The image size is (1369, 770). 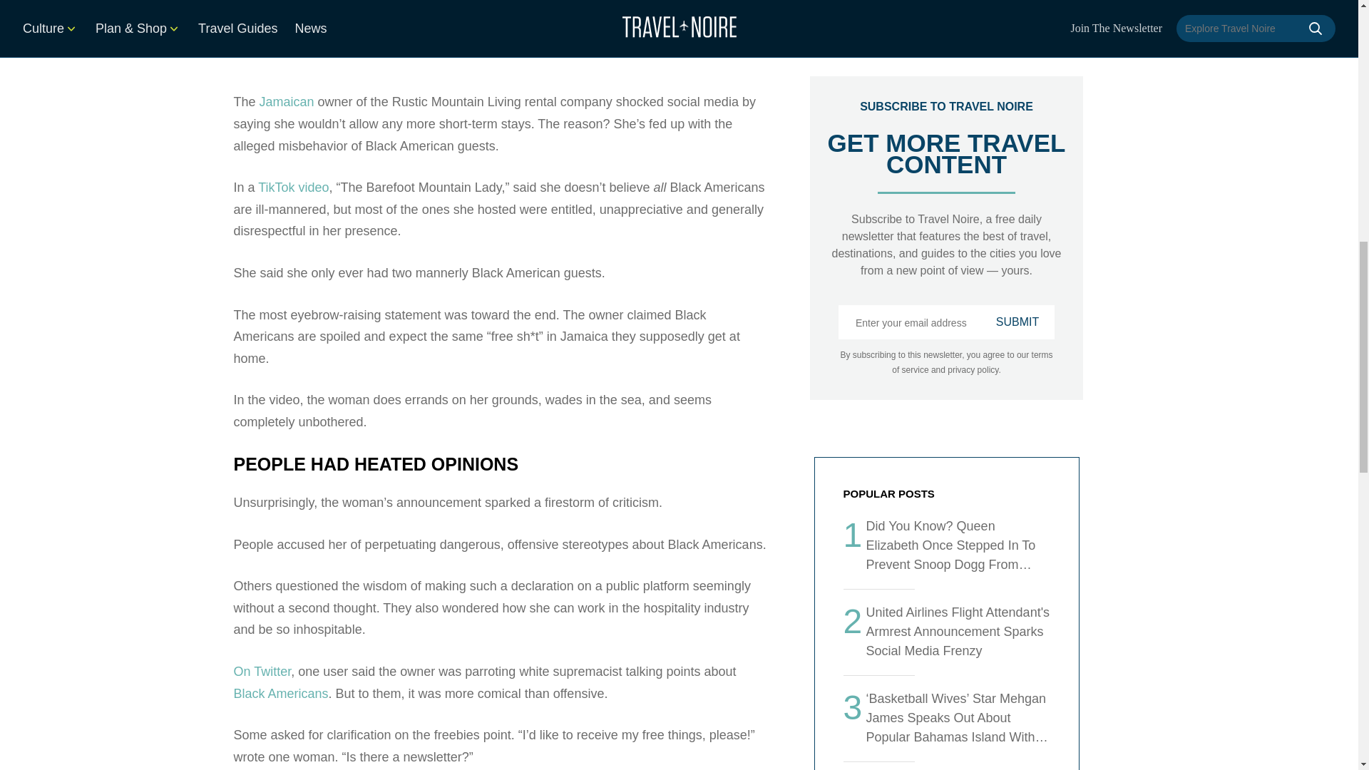 What do you see at coordinates (293, 164) in the screenshot?
I see `TikTok video` at bounding box center [293, 164].